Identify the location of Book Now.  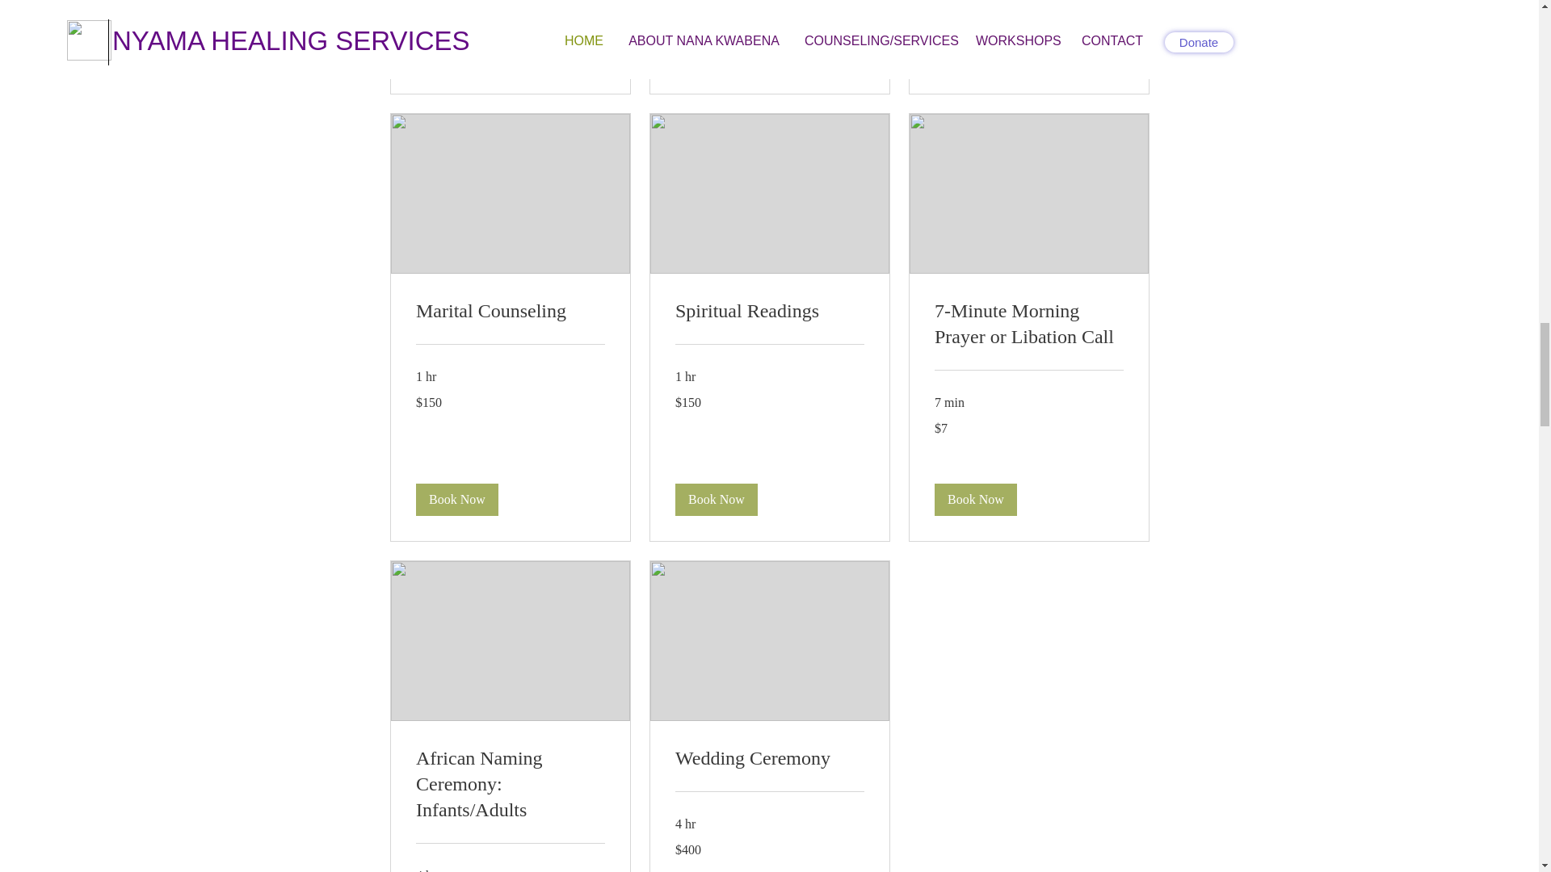
(716, 500).